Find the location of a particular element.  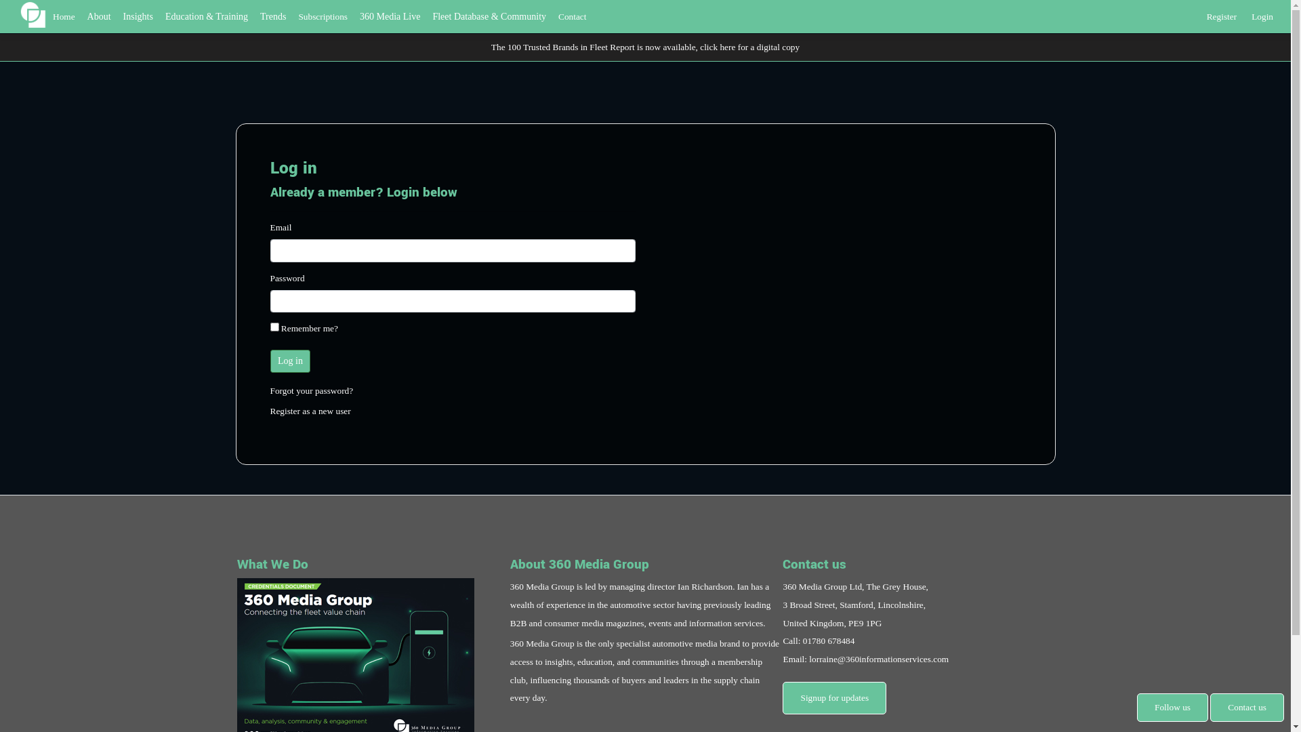

360 Media Live is located at coordinates (390, 16).